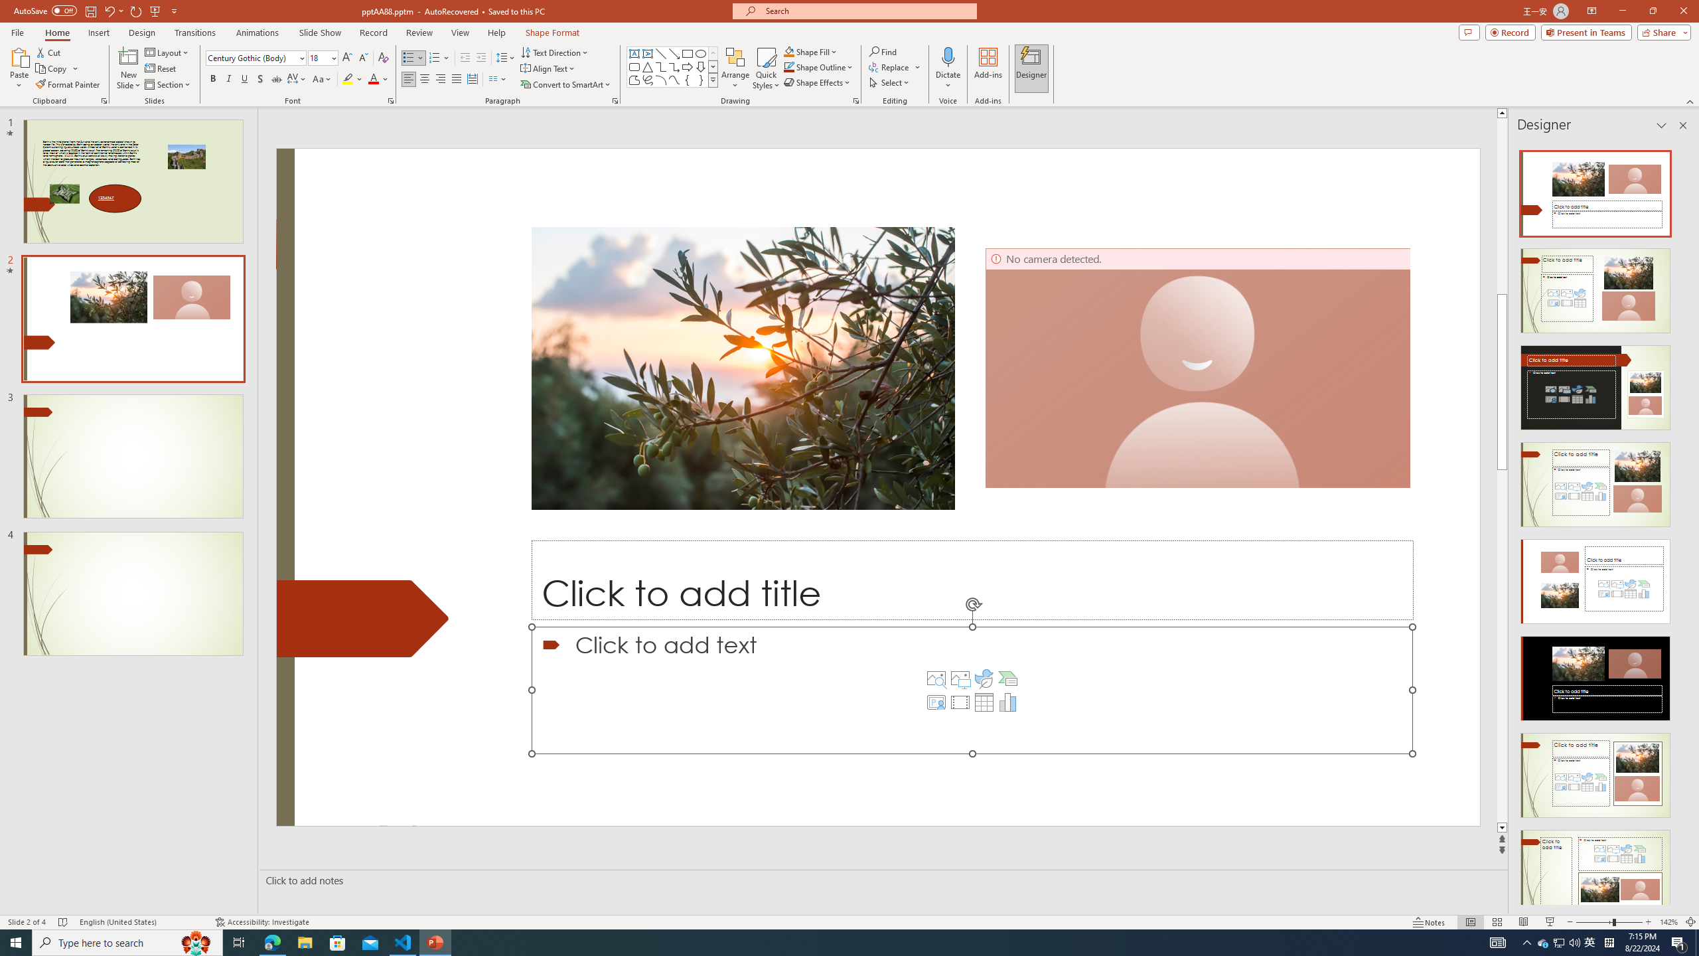  Describe the element at coordinates (348, 80) in the screenshot. I see `Text Highlight Color Yellow` at that location.